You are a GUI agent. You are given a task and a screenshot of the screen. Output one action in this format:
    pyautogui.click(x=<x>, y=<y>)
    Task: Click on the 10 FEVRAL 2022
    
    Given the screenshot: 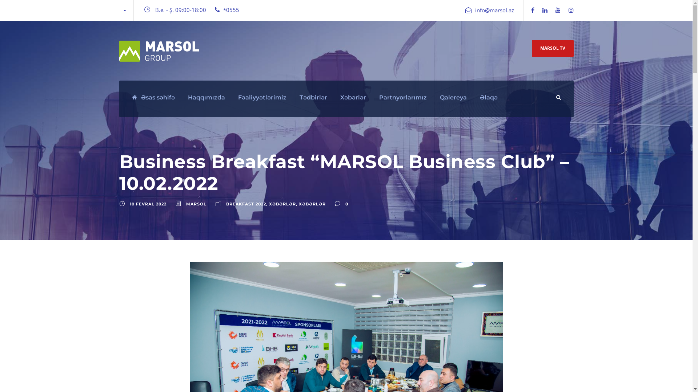 What is the action you would take?
    pyautogui.click(x=148, y=204)
    